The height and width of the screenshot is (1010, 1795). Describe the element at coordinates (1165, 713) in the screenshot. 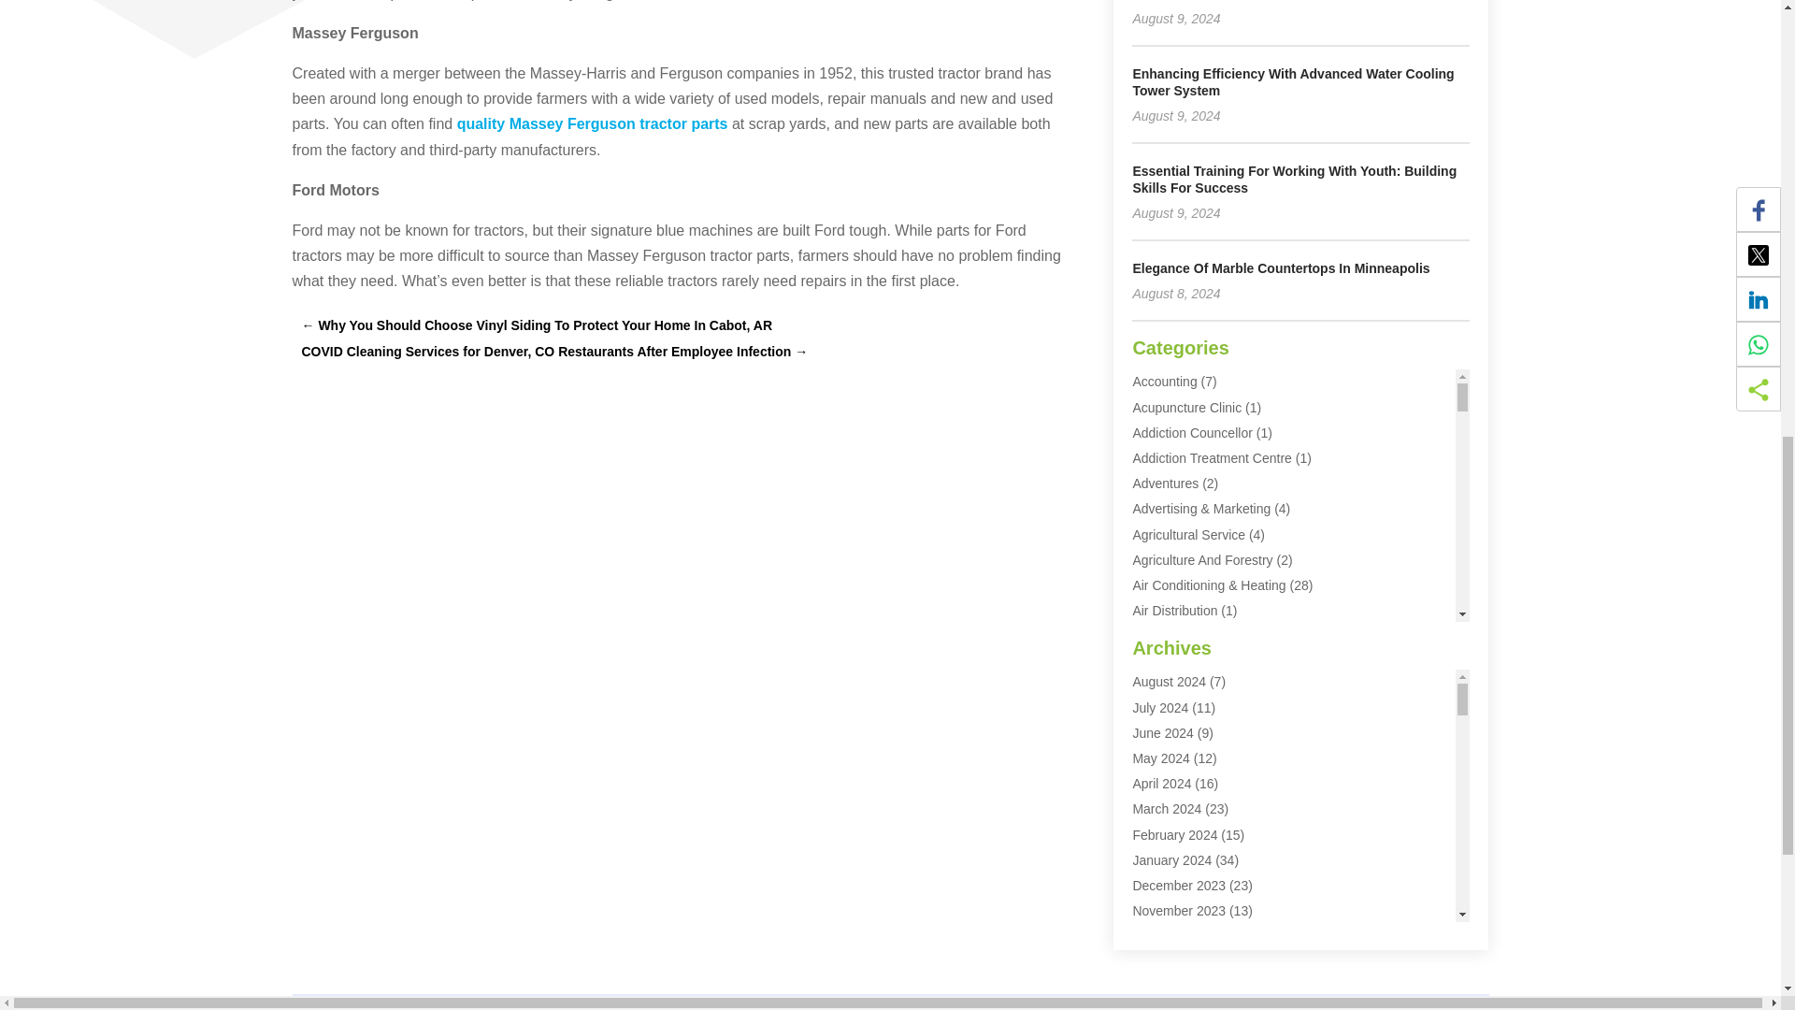

I see `Appliances` at that location.